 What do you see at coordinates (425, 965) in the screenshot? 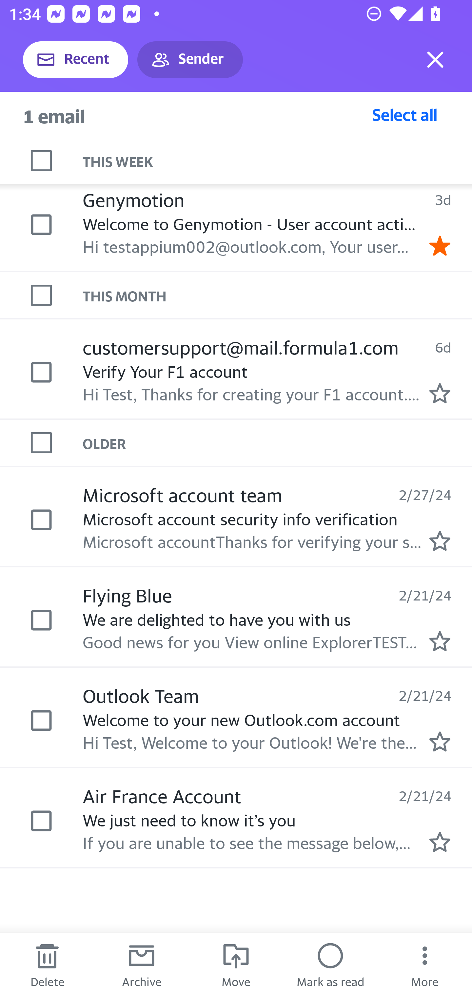
I see `More` at bounding box center [425, 965].